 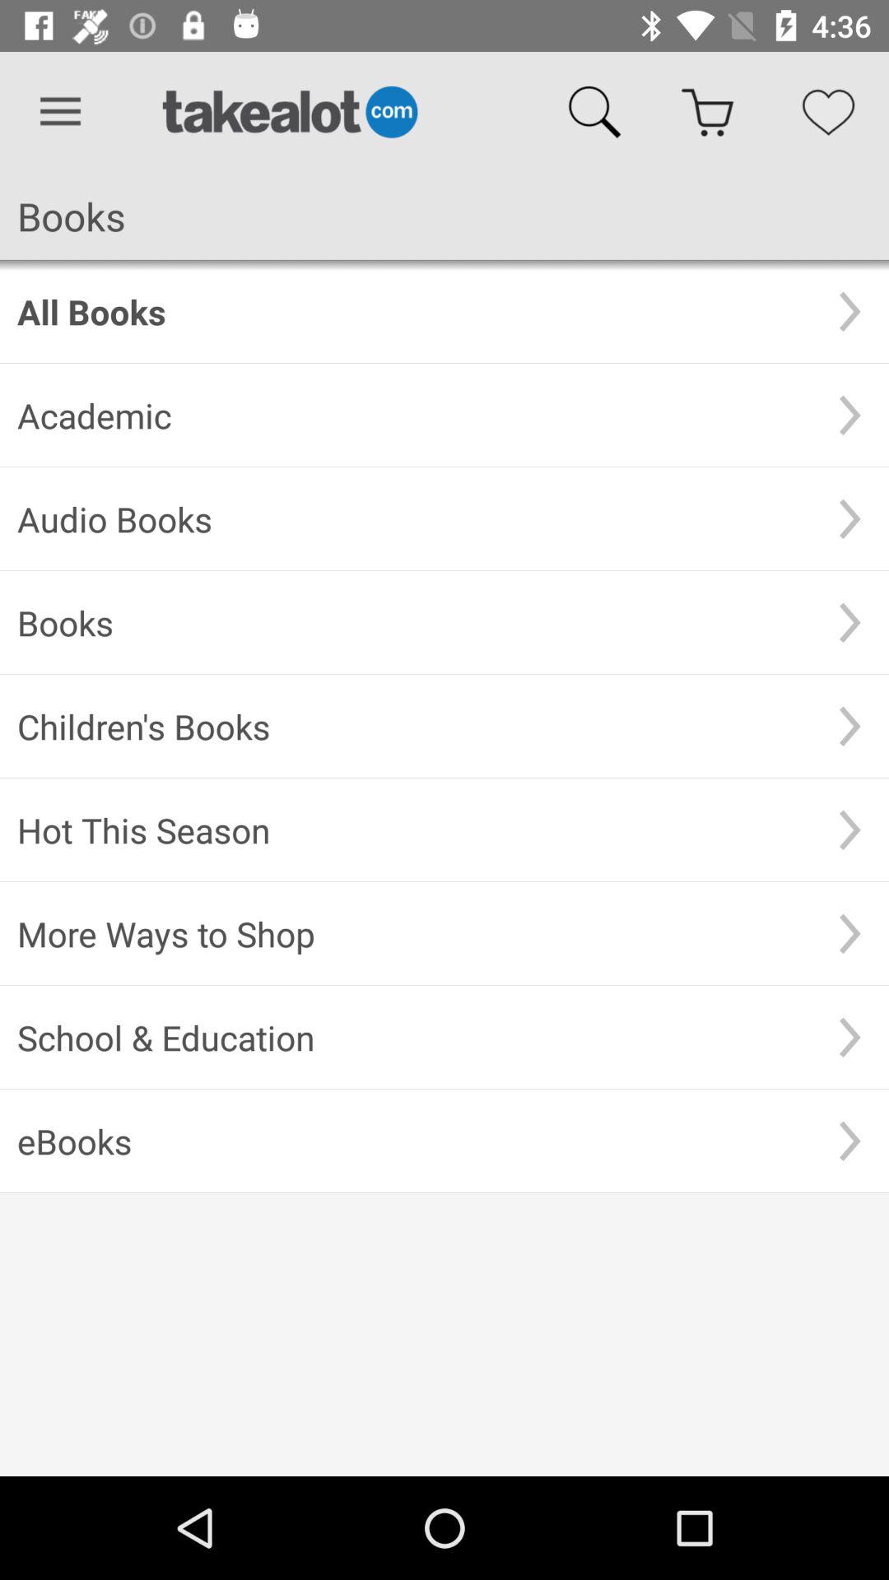 What do you see at coordinates (414, 311) in the screenshot?
I see `click the all books item` at bounding box center [414, 311].